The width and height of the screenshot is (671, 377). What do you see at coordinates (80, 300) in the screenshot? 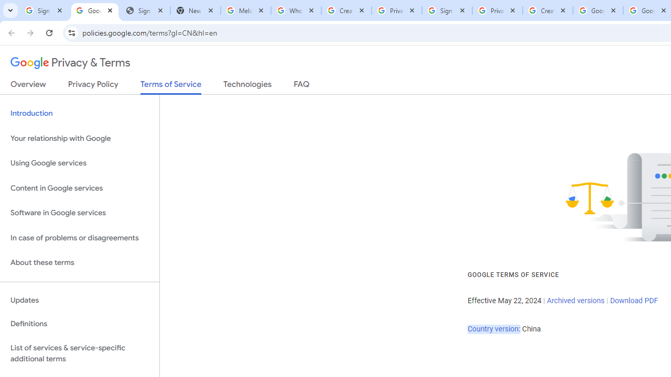
I see `Updates` at bounding box center [80, 300].